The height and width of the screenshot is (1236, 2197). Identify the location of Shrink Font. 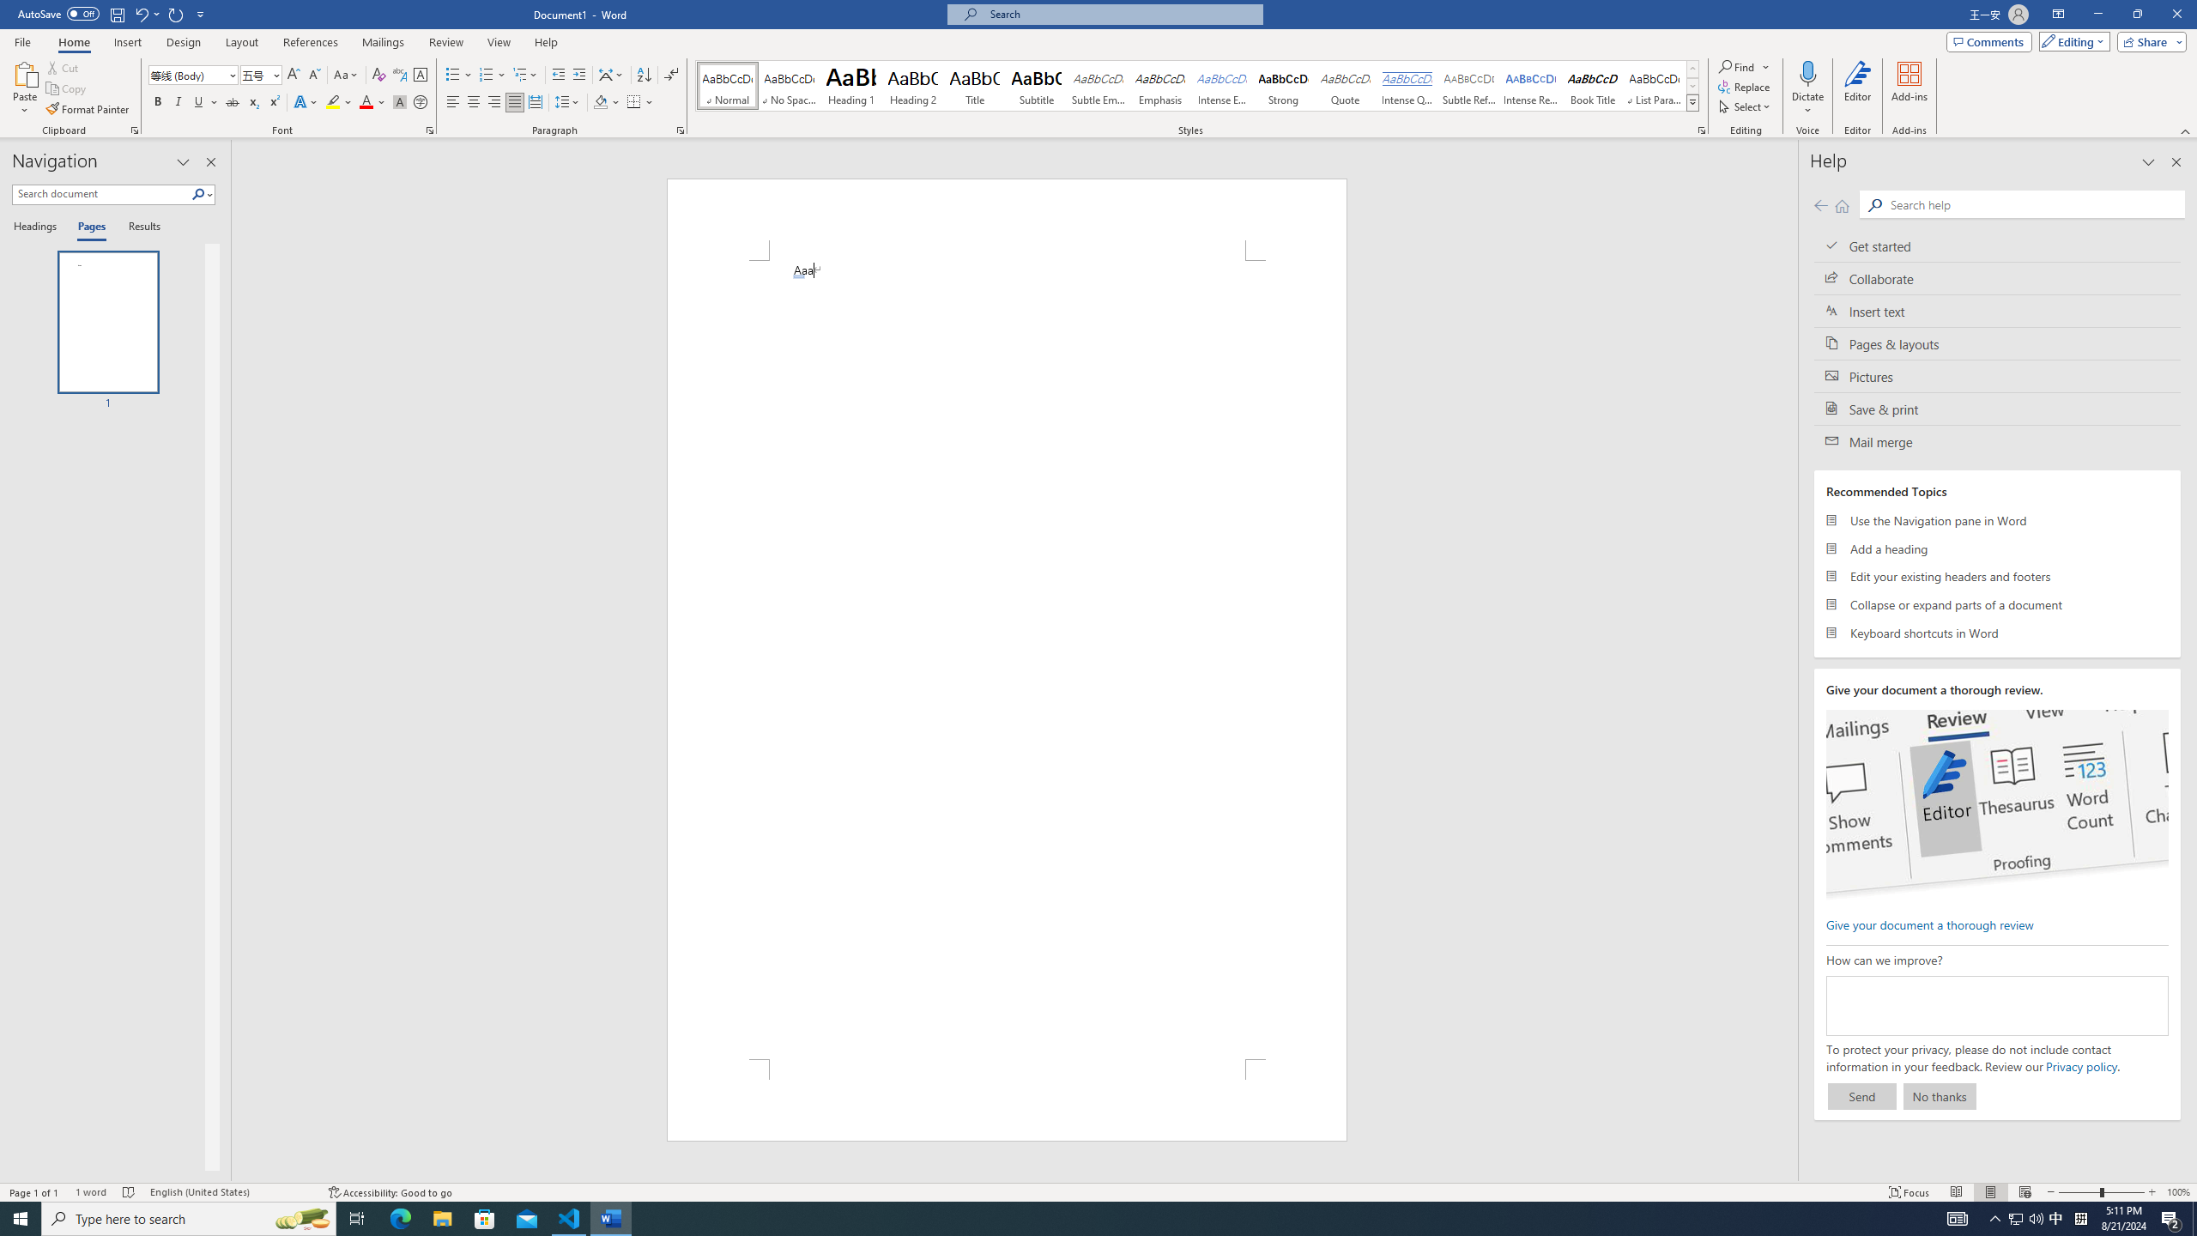
(314, 76).